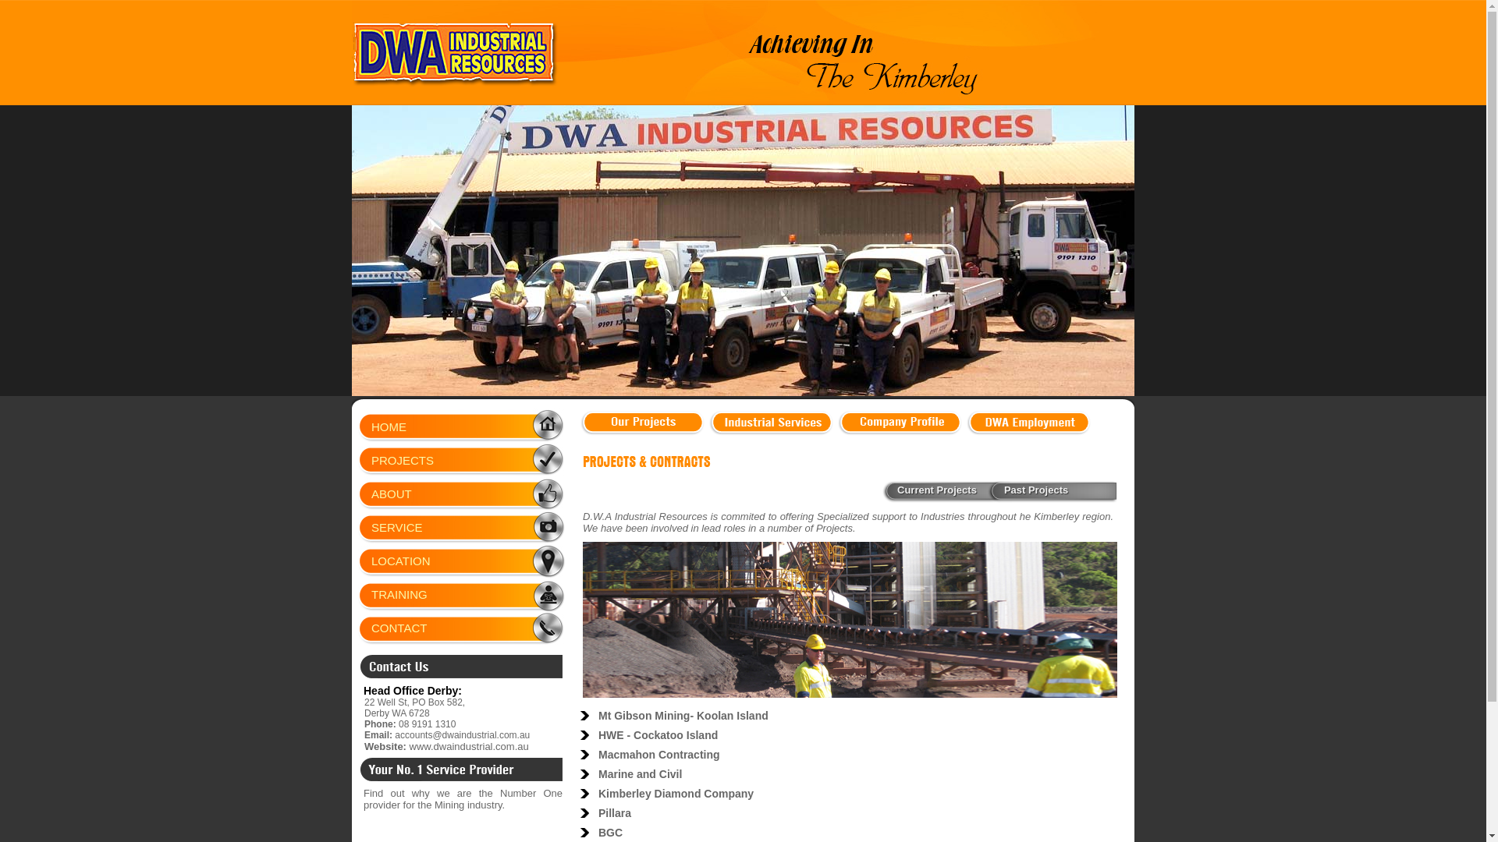  I want to click on Macmahon Contracting, so click(659, 755).